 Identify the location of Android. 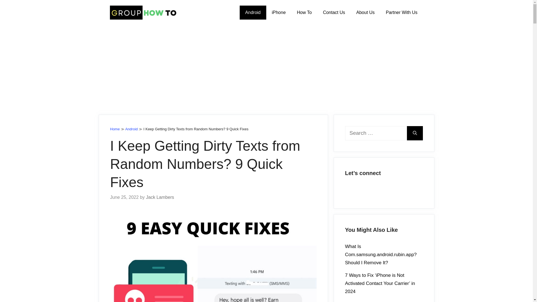
(253, 13).